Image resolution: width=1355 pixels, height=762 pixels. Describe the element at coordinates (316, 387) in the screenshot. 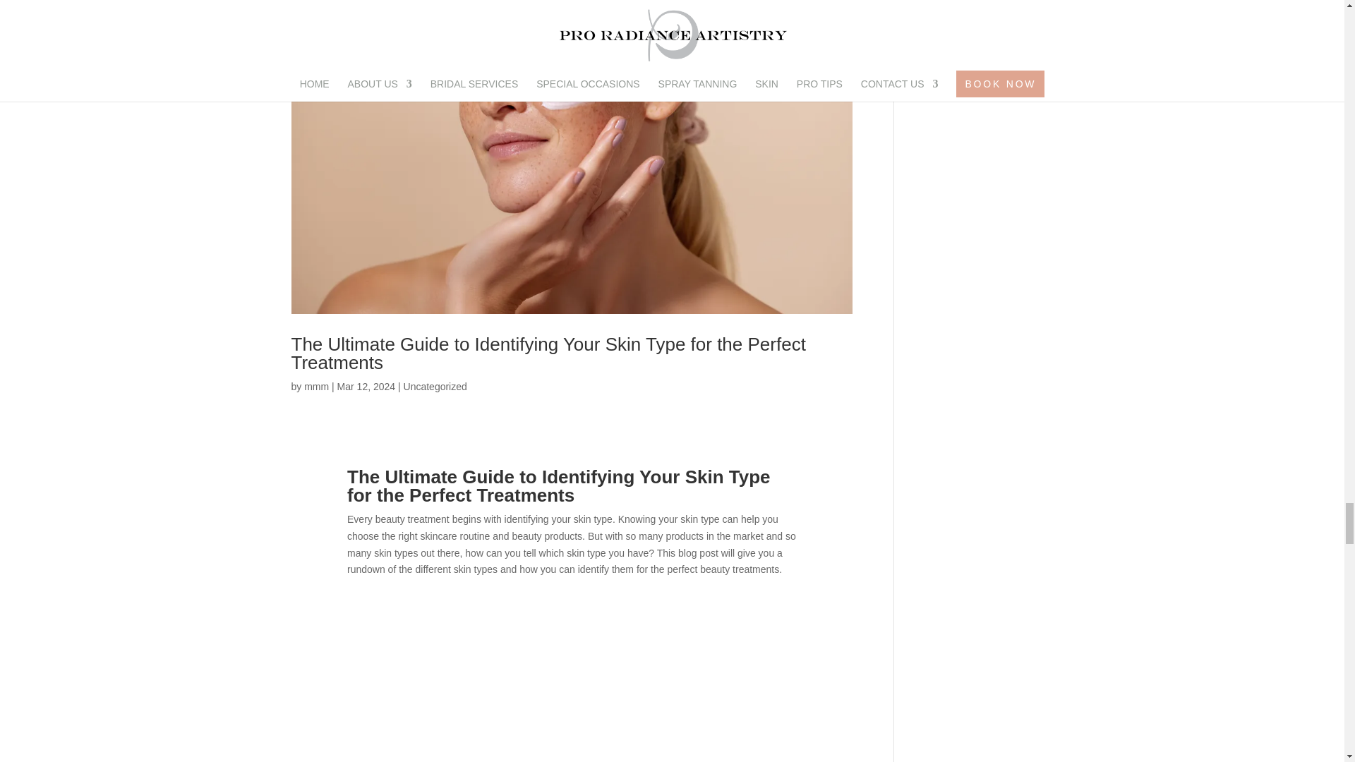

I see `Posts by mmm` at that location.